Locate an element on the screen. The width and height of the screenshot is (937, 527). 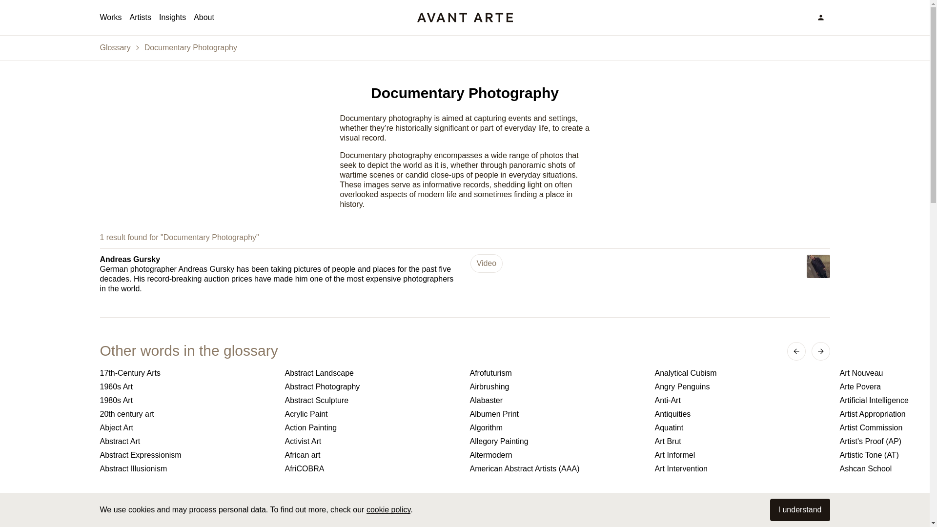
Abstract Illusionism is located at coordinates (186, 468).